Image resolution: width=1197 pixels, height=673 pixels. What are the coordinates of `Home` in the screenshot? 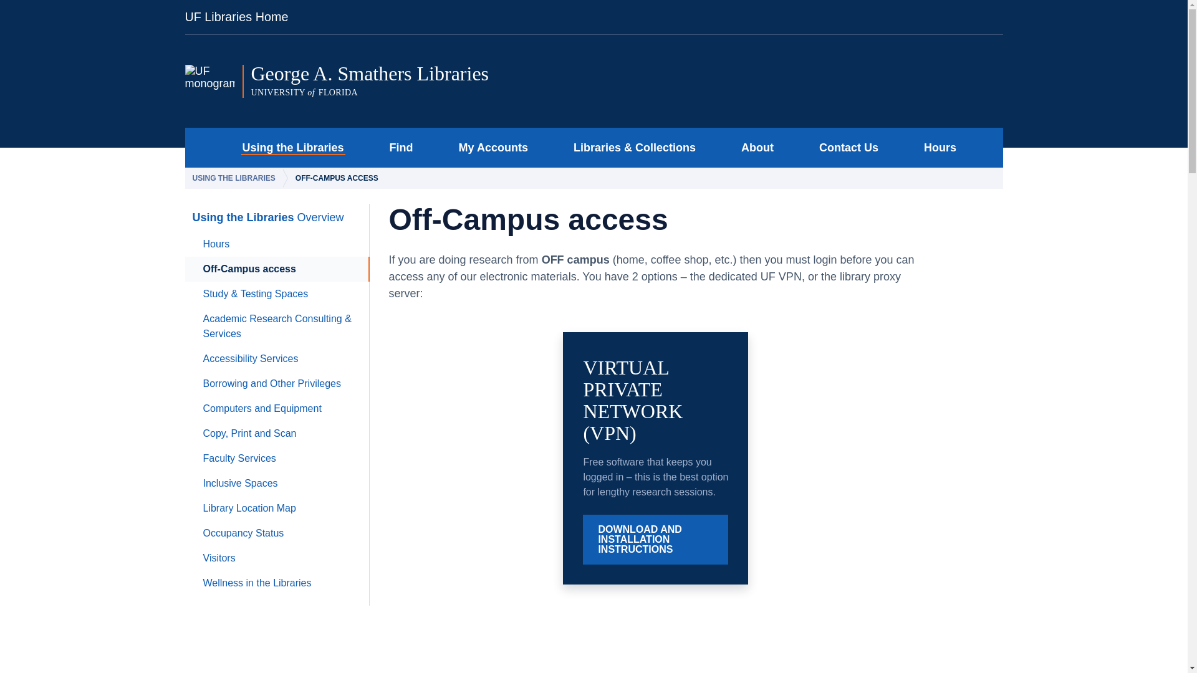 It's located at (289, 147).